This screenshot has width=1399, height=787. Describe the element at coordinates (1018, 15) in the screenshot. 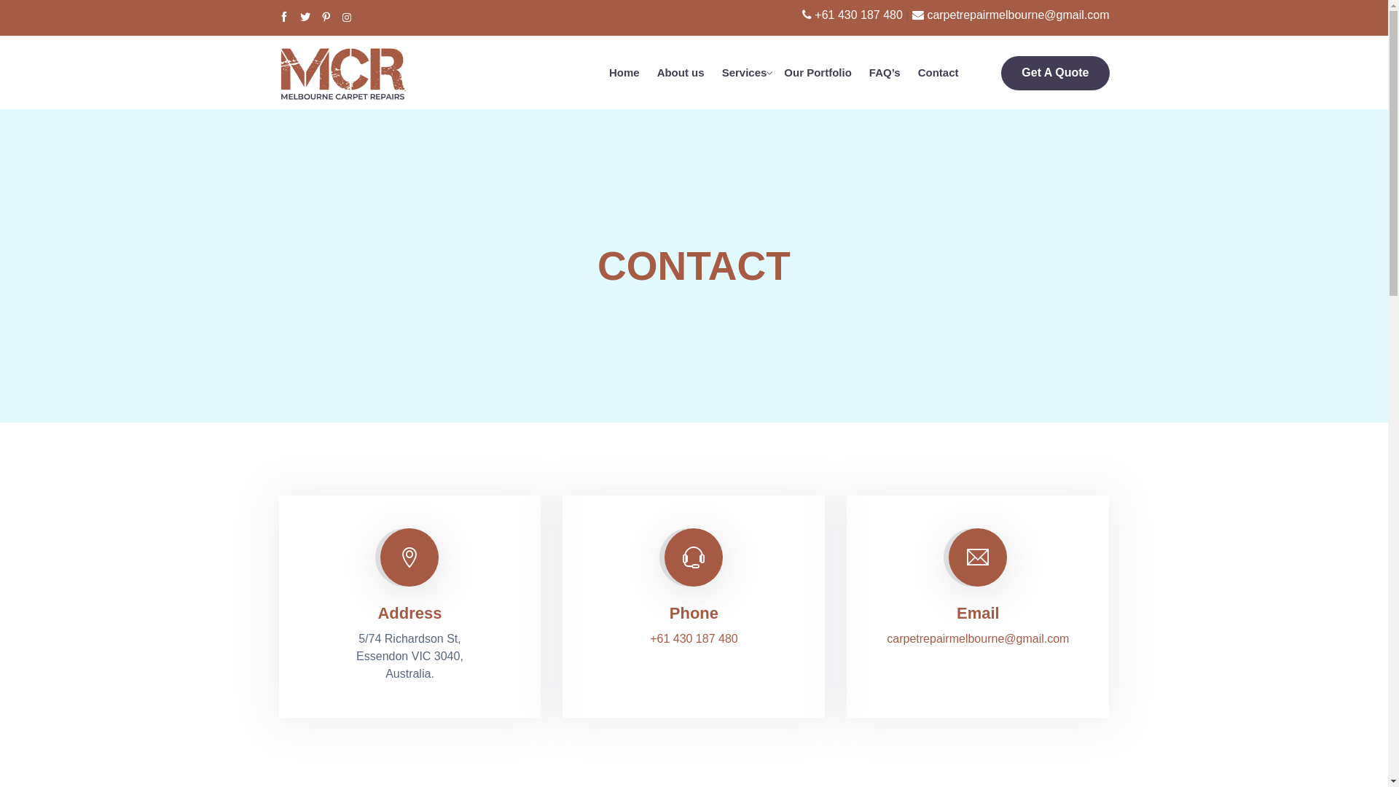

I see `carpetrepairmelbourne@gmail.com` at that location.